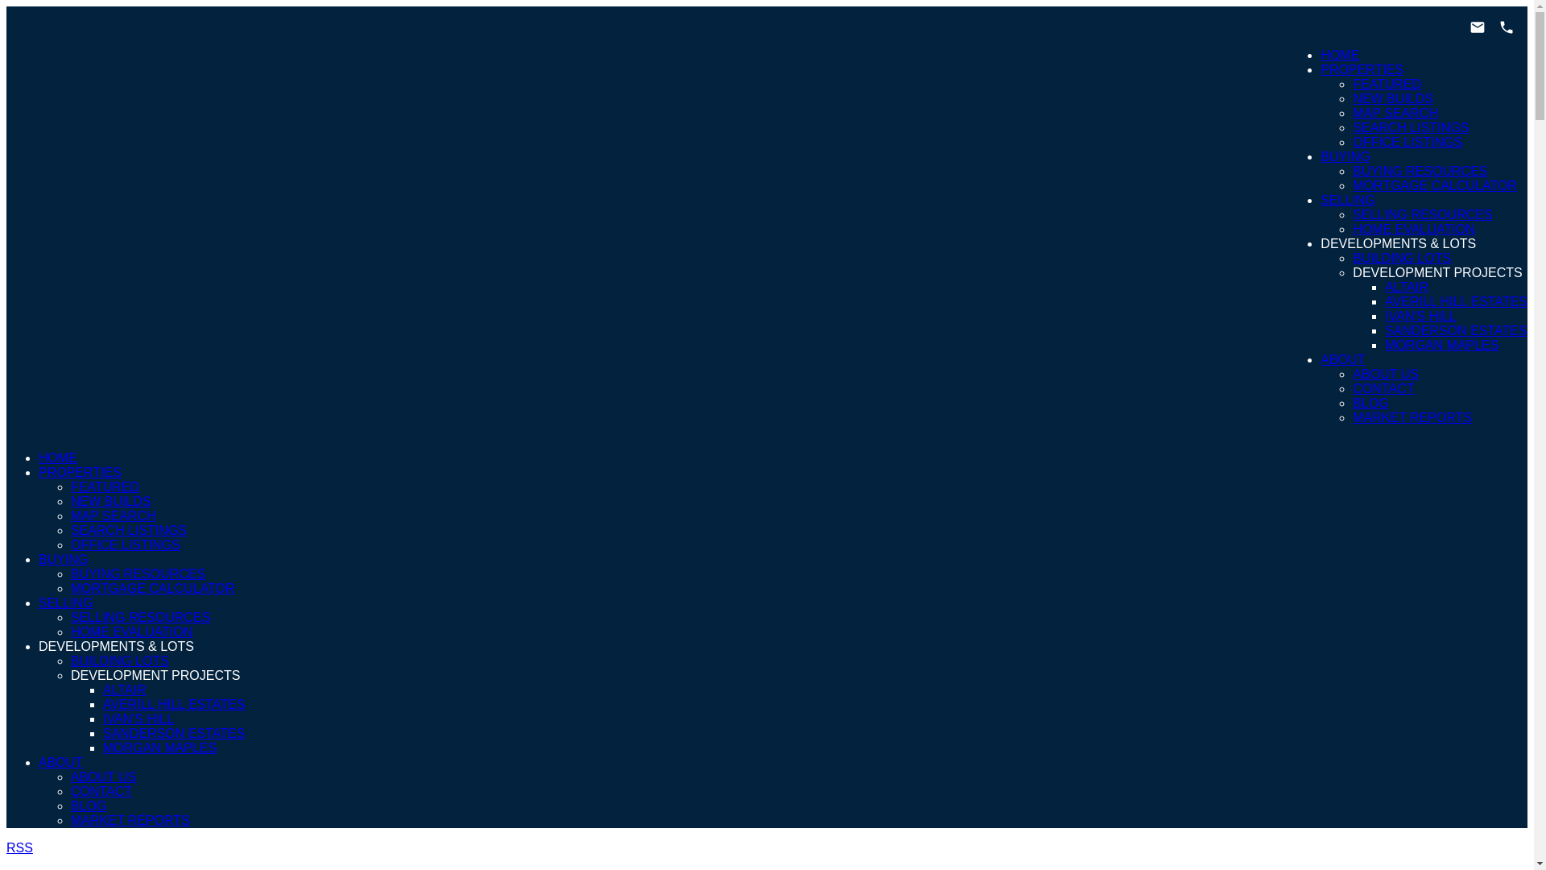 Image resolution: width=1546 pixels, height=870 pixels. Describe the element at coordinates (1348, 200) in the screenshot. I see `SELLING` at that location.